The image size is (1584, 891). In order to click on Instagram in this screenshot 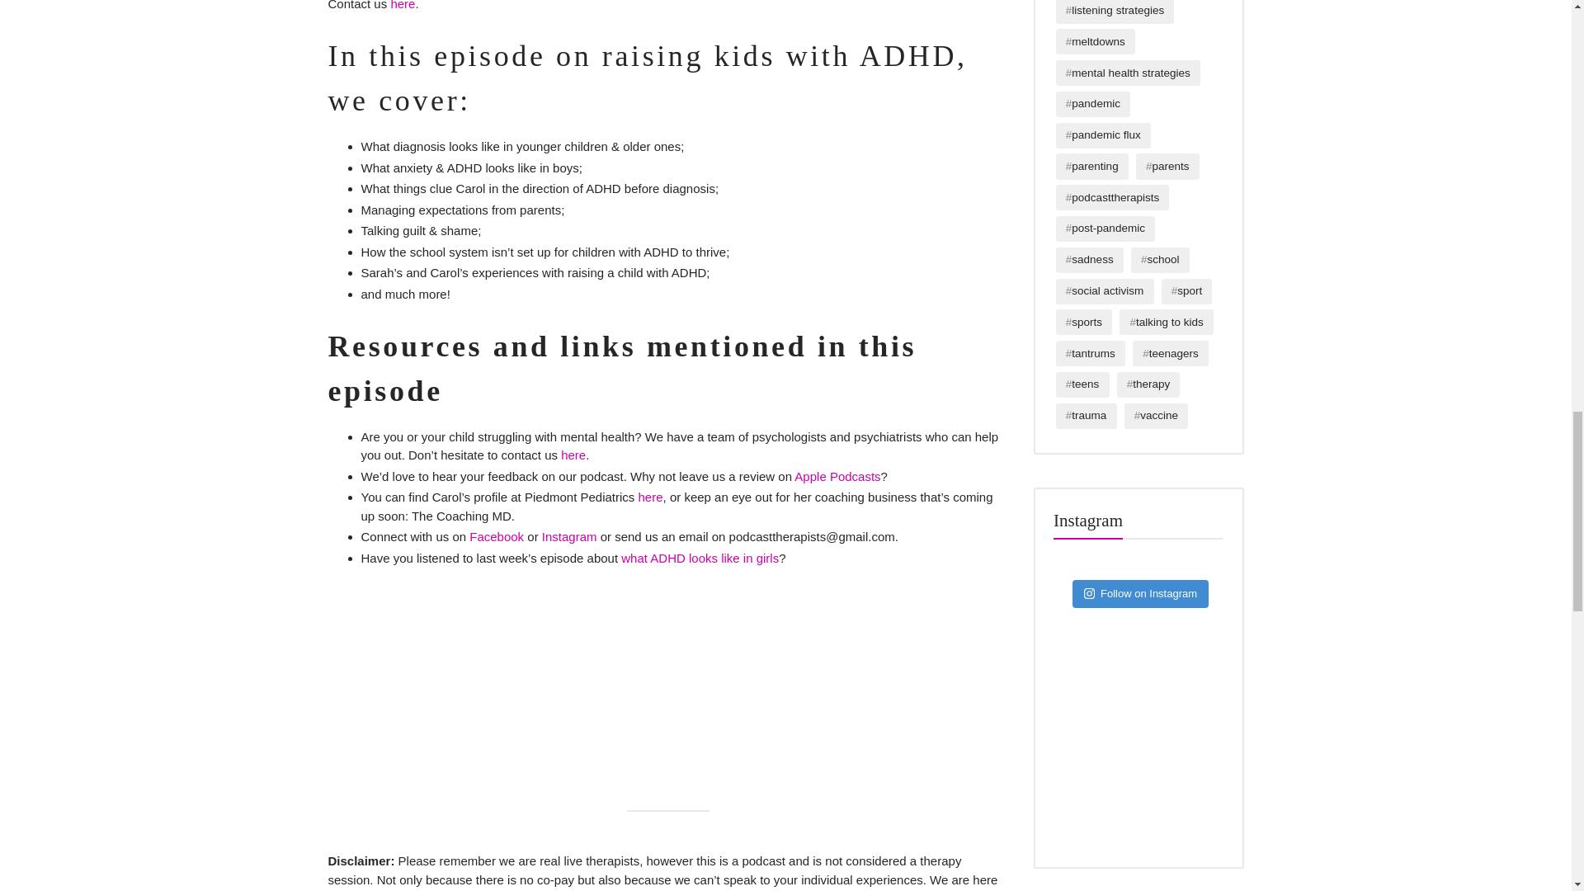, I will do `click(569, 536)`.